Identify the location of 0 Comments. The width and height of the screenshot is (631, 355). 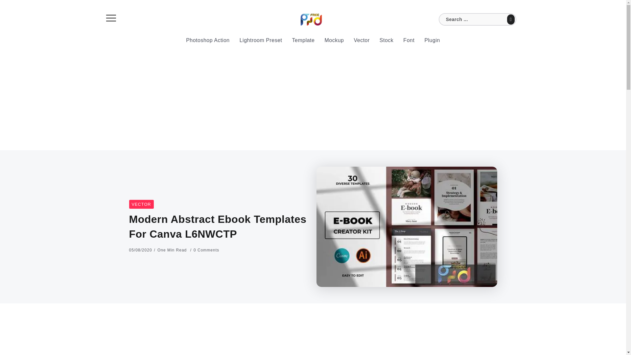
(206, 250).